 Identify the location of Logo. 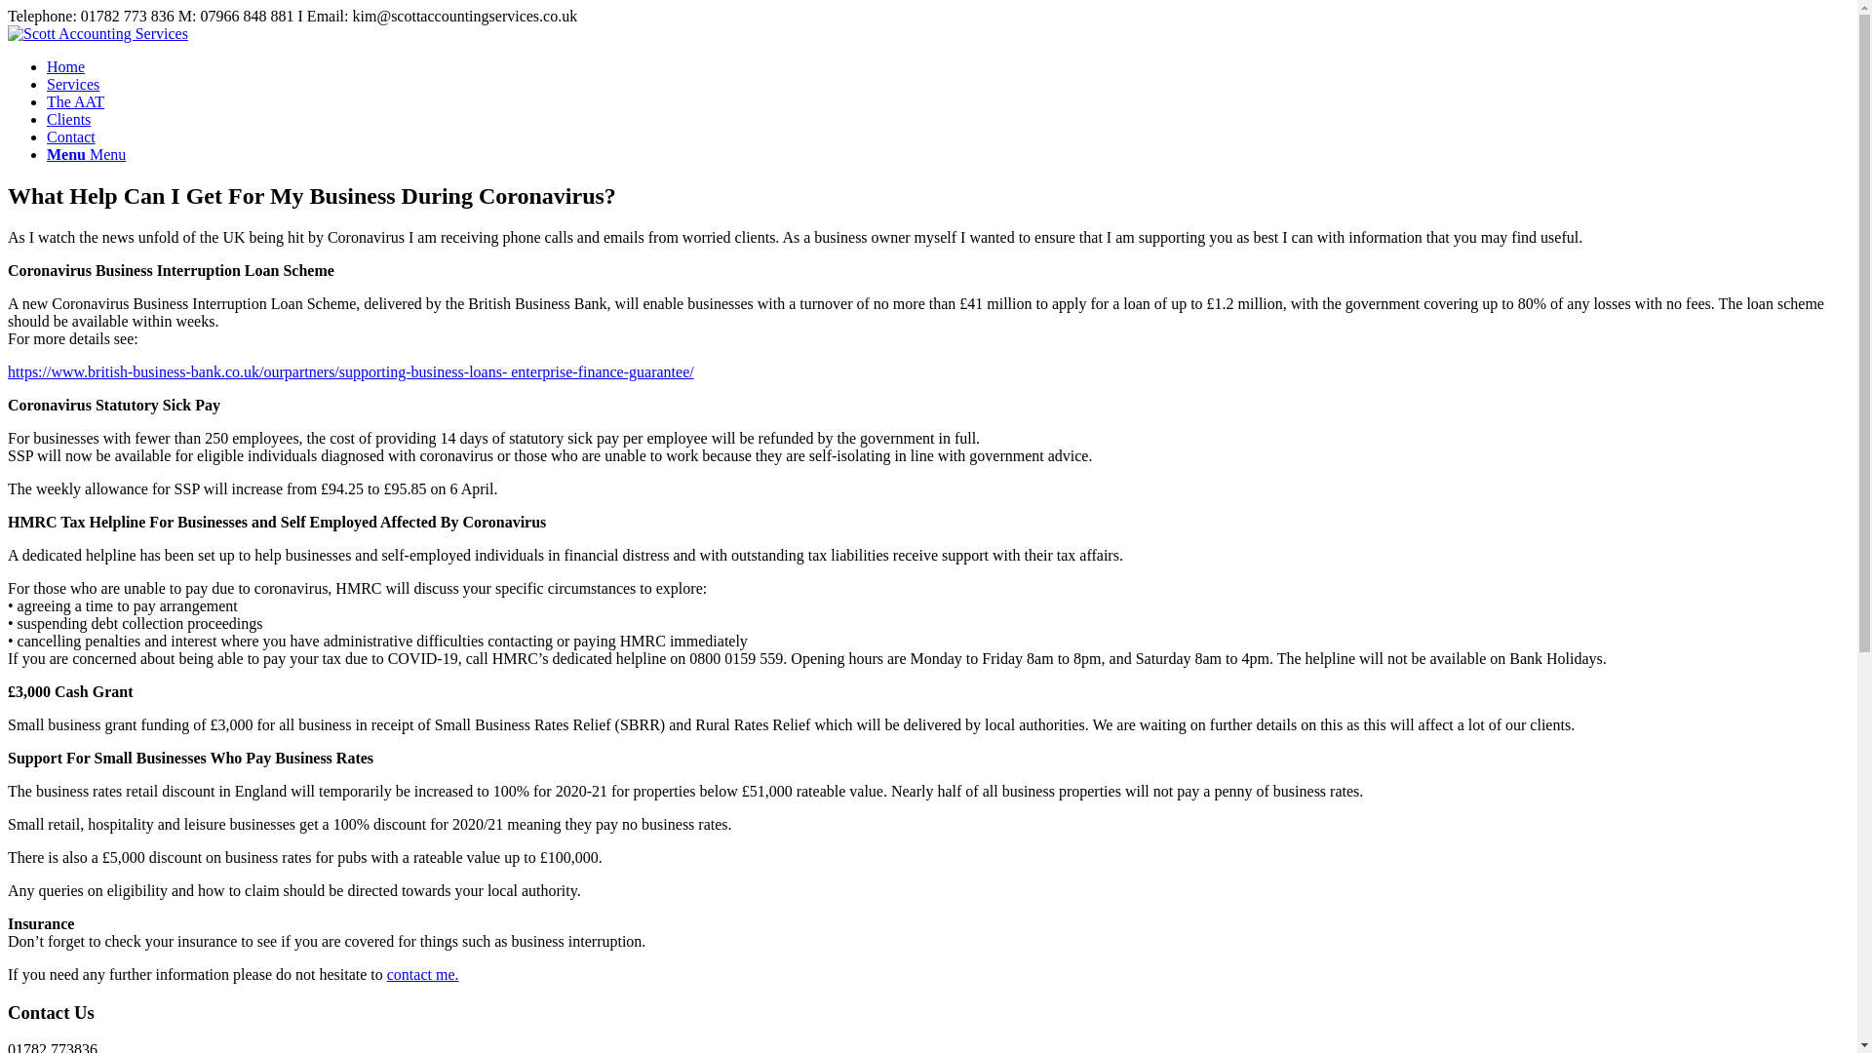
(97, 33).